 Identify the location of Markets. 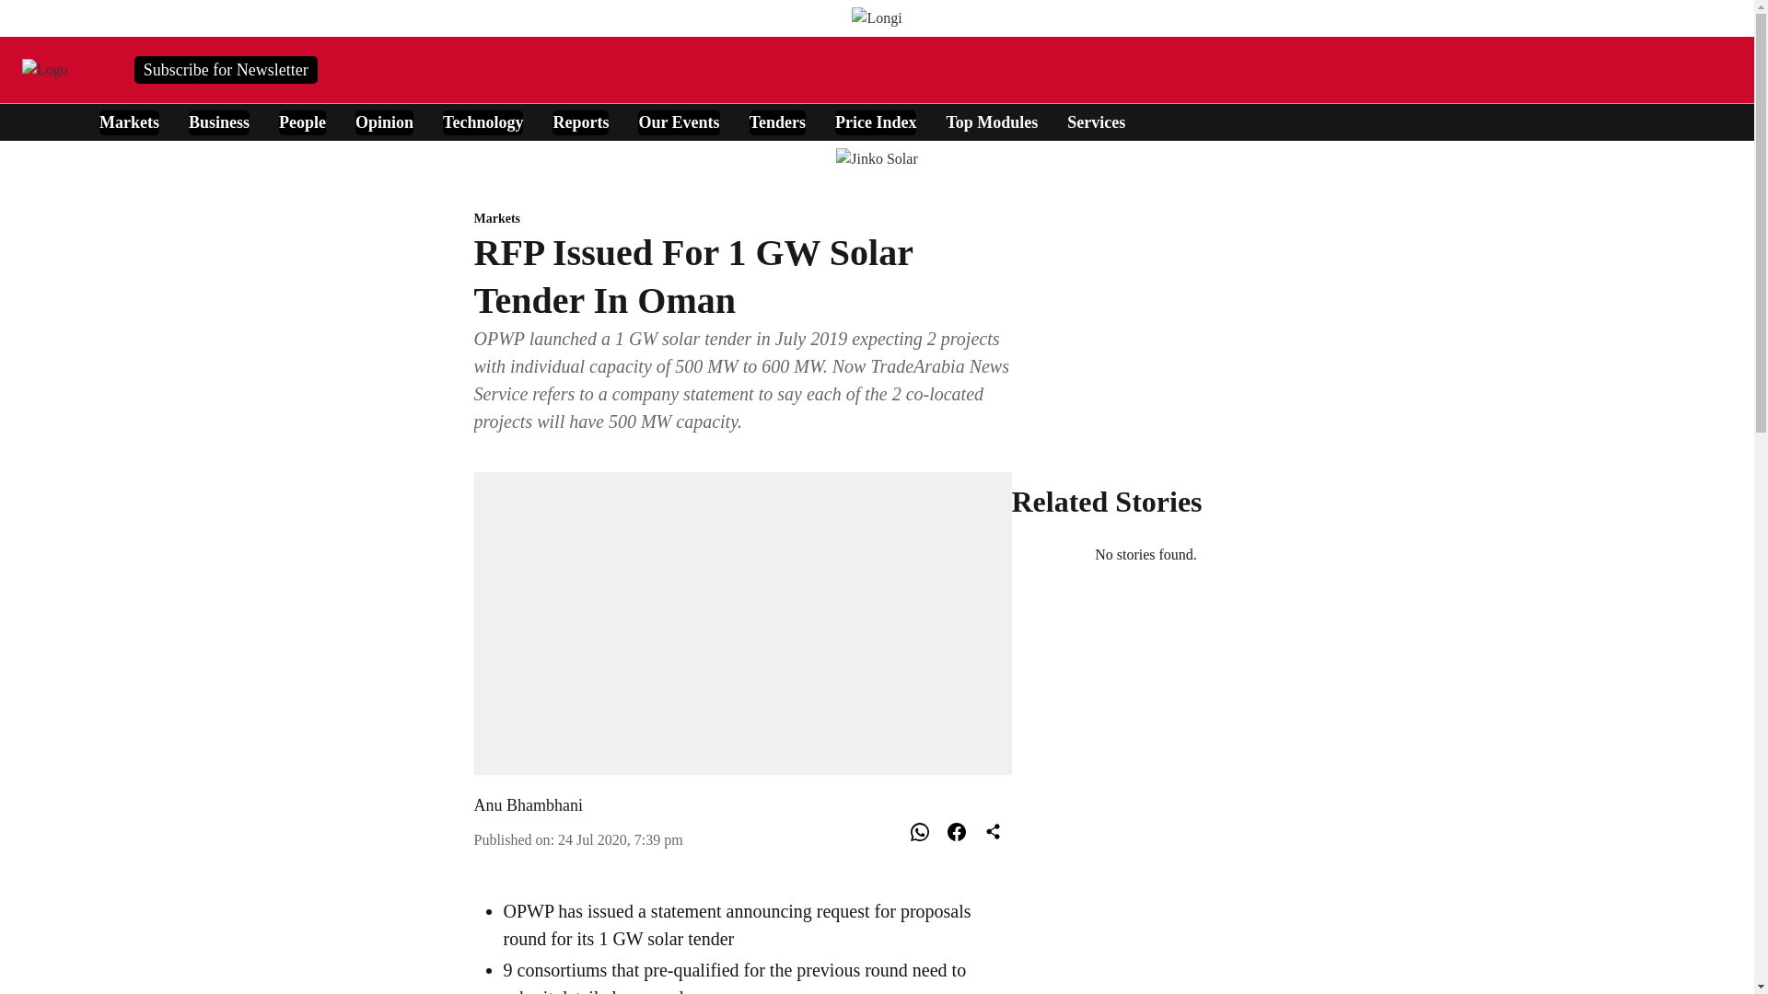
(742, 219).